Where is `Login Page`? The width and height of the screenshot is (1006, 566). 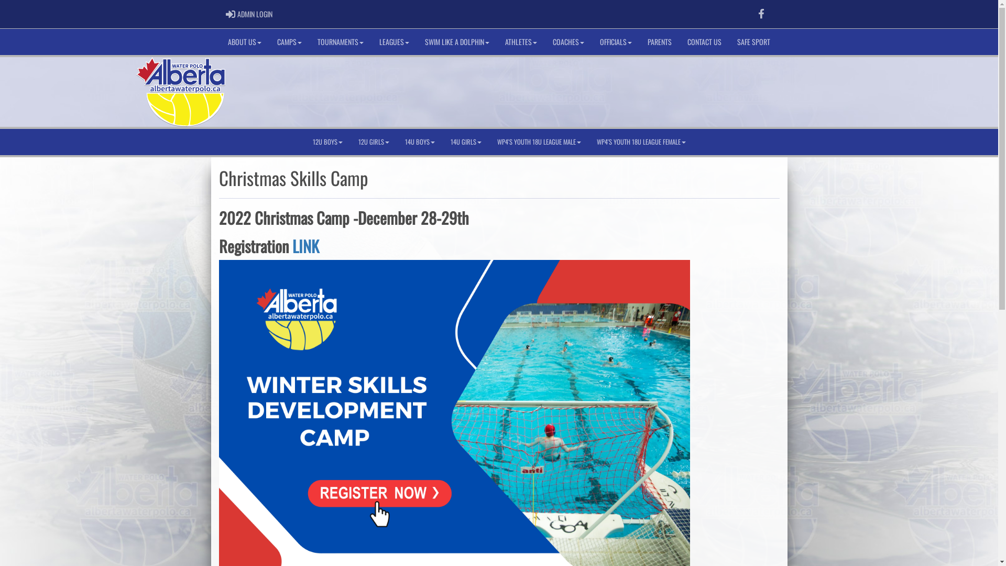 Login Page is located at coordinates (231, 14).